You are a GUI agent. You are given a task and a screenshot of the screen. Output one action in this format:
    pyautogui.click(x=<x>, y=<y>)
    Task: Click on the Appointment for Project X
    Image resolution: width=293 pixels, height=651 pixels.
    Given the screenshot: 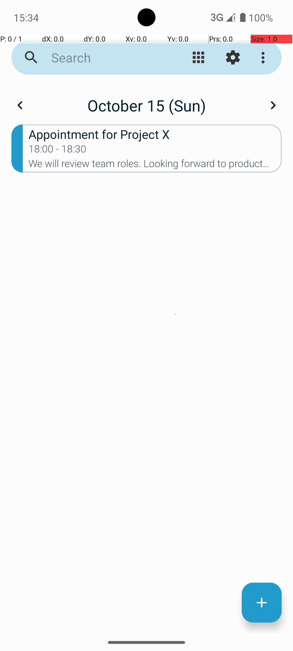 What is the action you would take?
    pyautogui.click(x=155, y=134)
    